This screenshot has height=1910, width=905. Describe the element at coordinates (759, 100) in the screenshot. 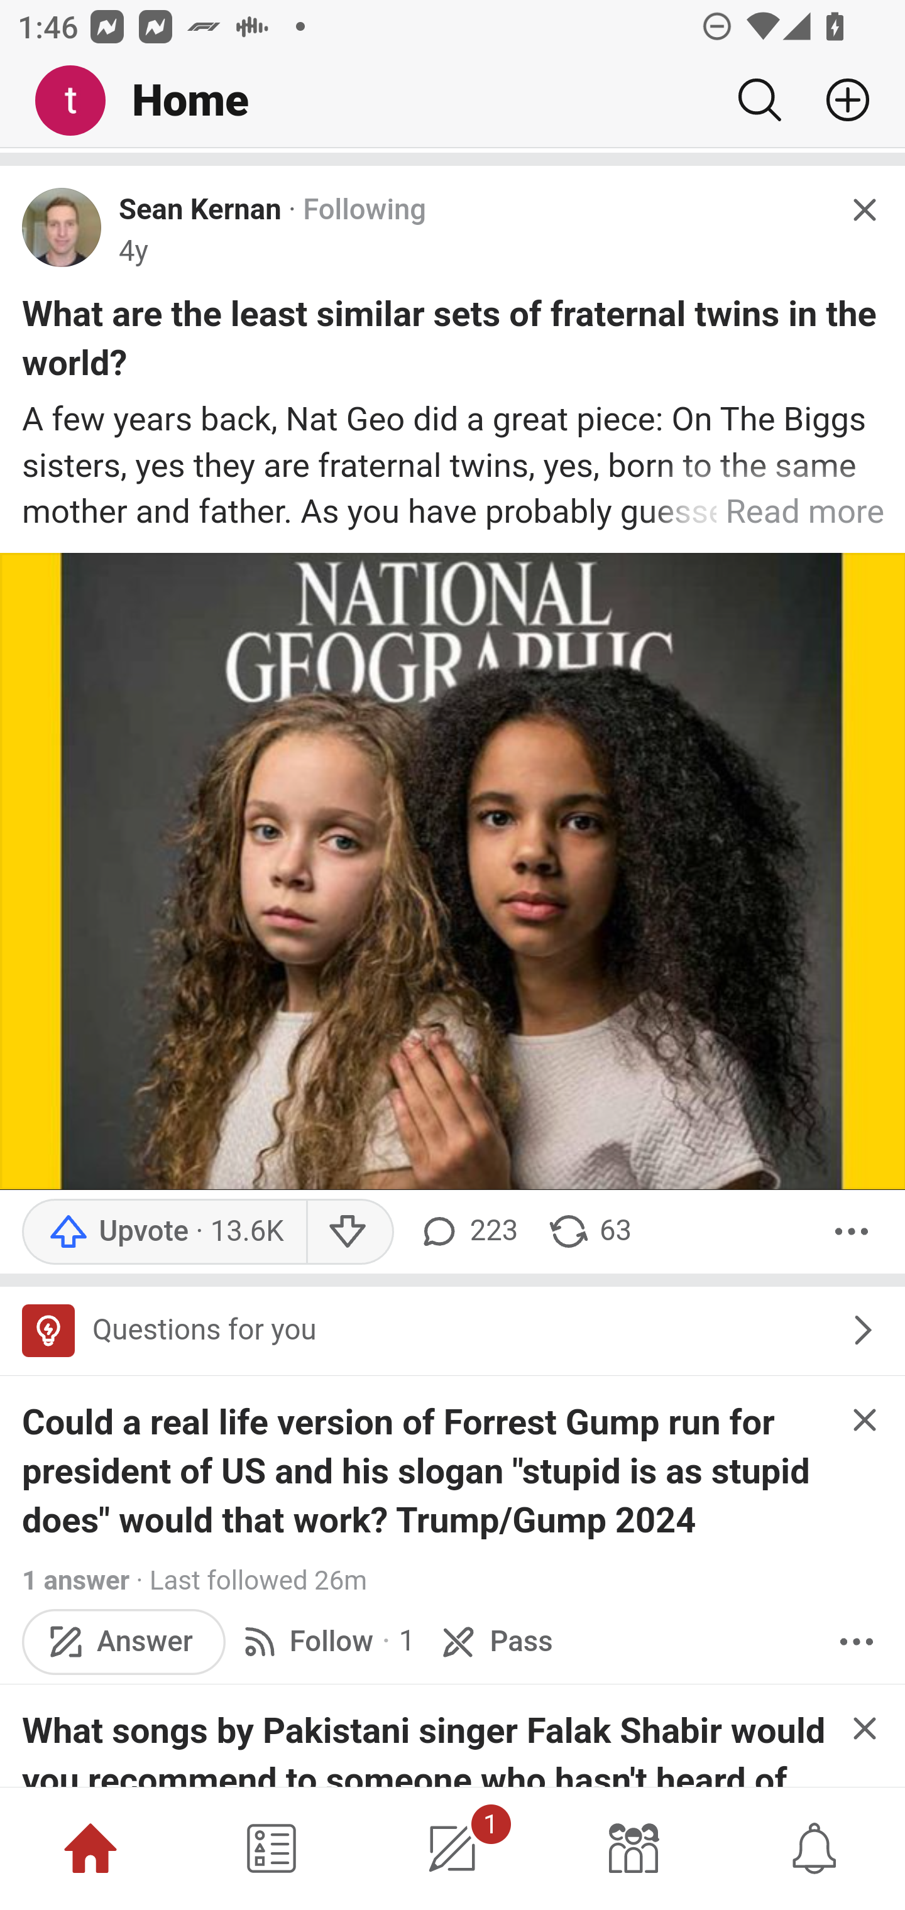

I see `Search` at that location.